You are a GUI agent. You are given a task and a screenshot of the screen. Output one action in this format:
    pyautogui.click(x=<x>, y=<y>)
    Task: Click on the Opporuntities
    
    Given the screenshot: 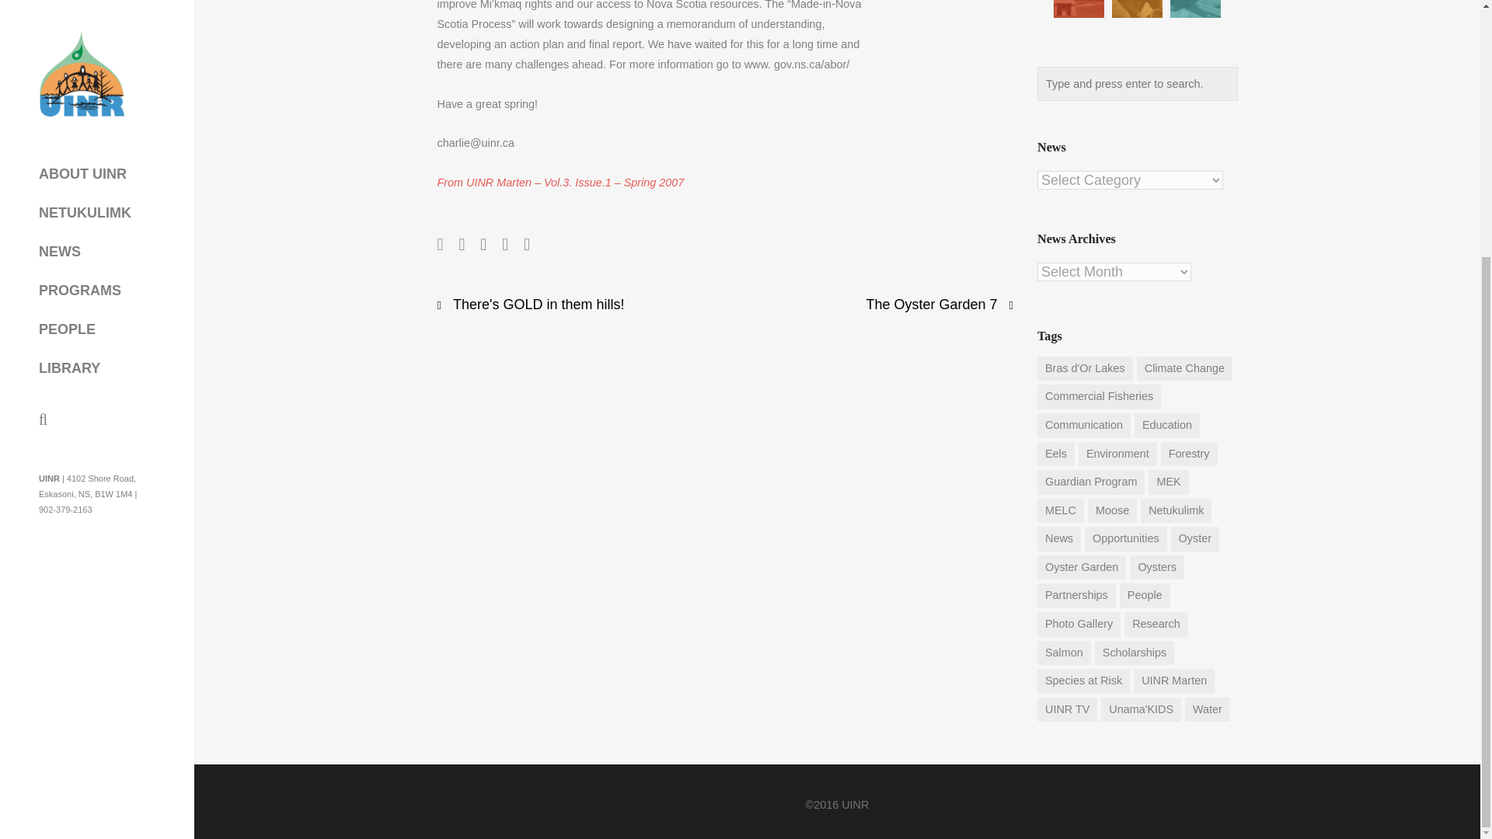 What is the action you would take?
    pyautogui.click(x=1079, y=9)
    